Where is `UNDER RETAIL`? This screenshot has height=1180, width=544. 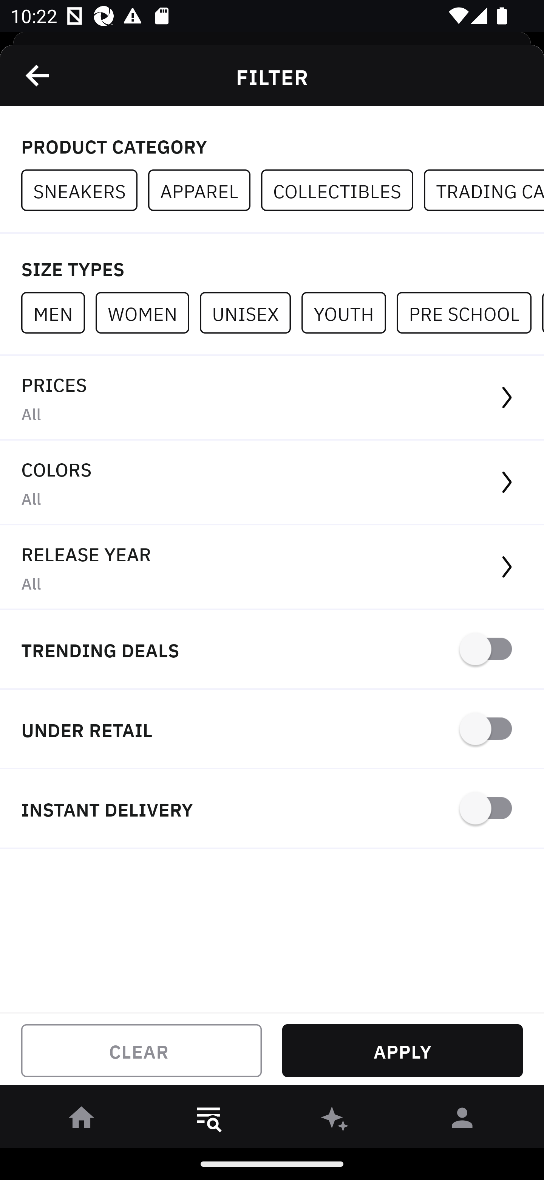 UNDER RETAIL is located at coordinates (272, 730).